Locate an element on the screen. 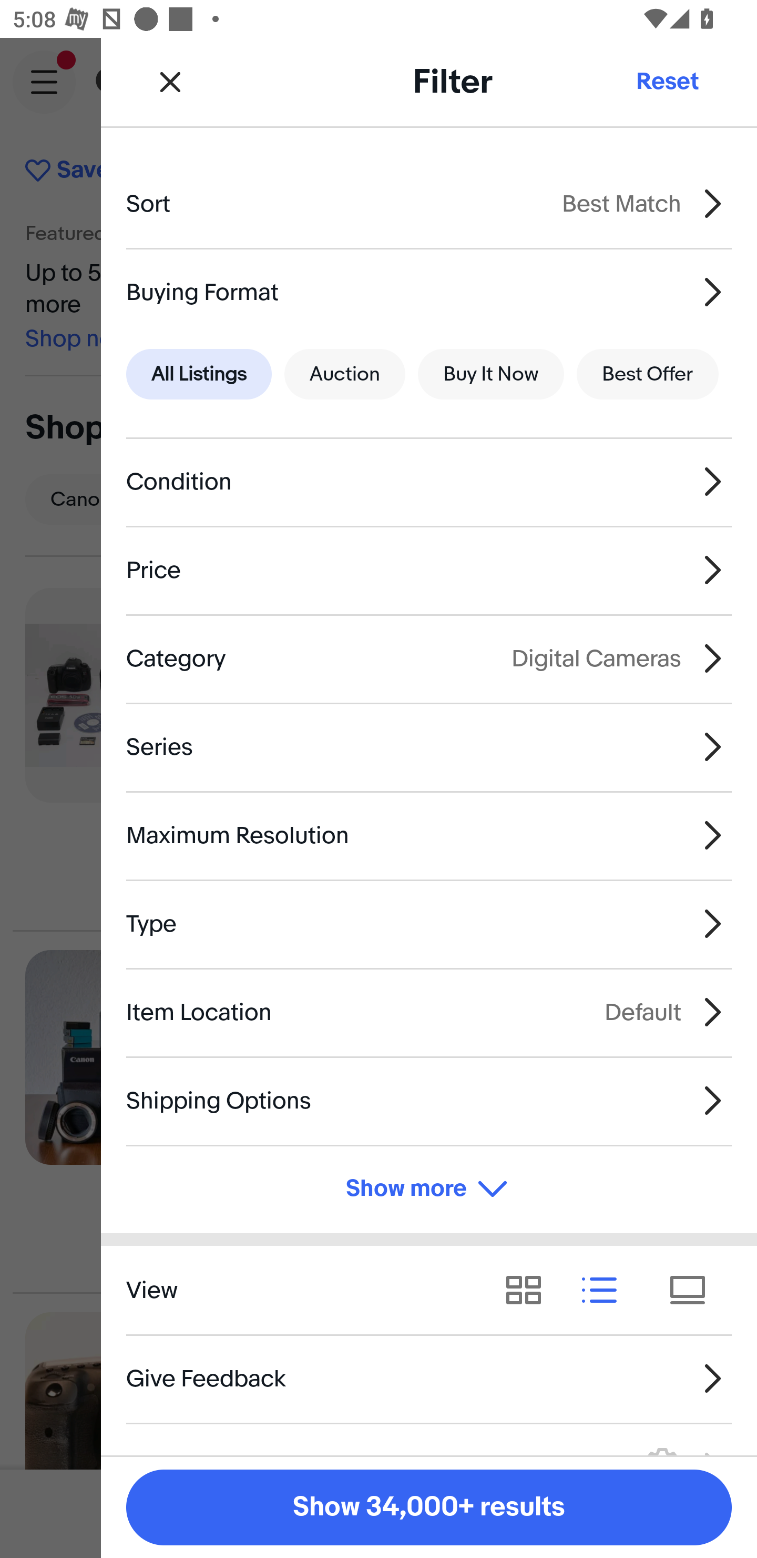 The image size is (757, 1558). All Listings is located at coordinates (199, 375).